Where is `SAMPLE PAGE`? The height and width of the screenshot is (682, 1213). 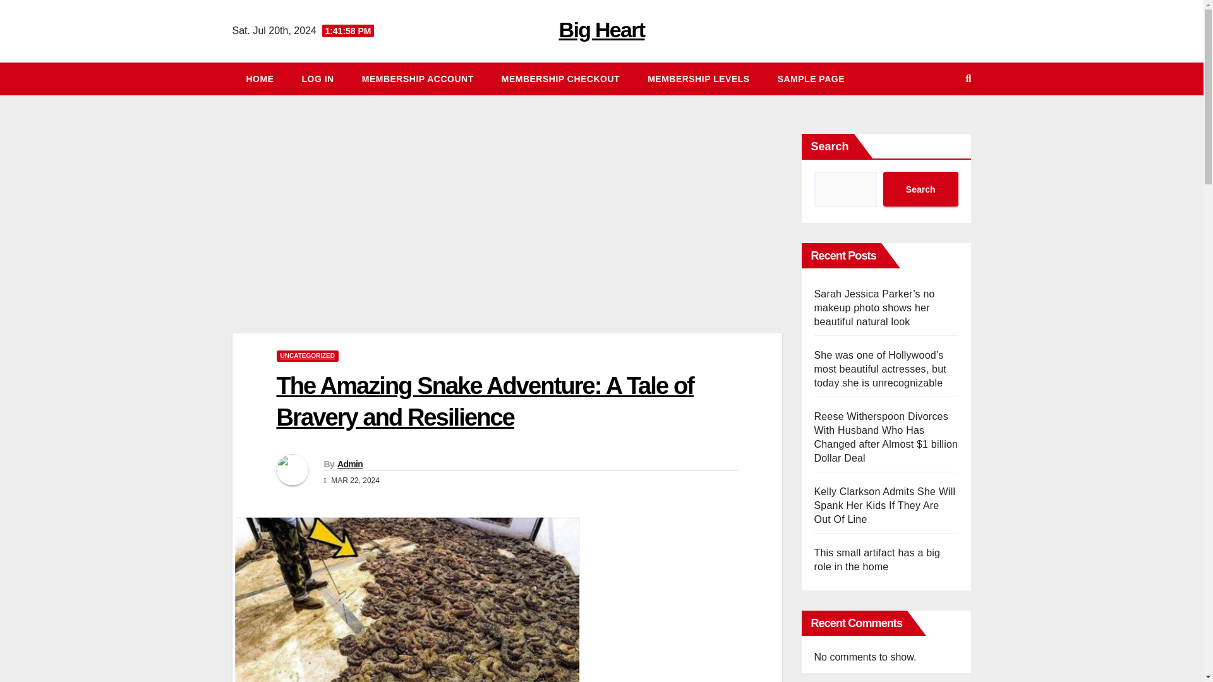
SAMPLE PAGE is located at coordinates (811, 79).